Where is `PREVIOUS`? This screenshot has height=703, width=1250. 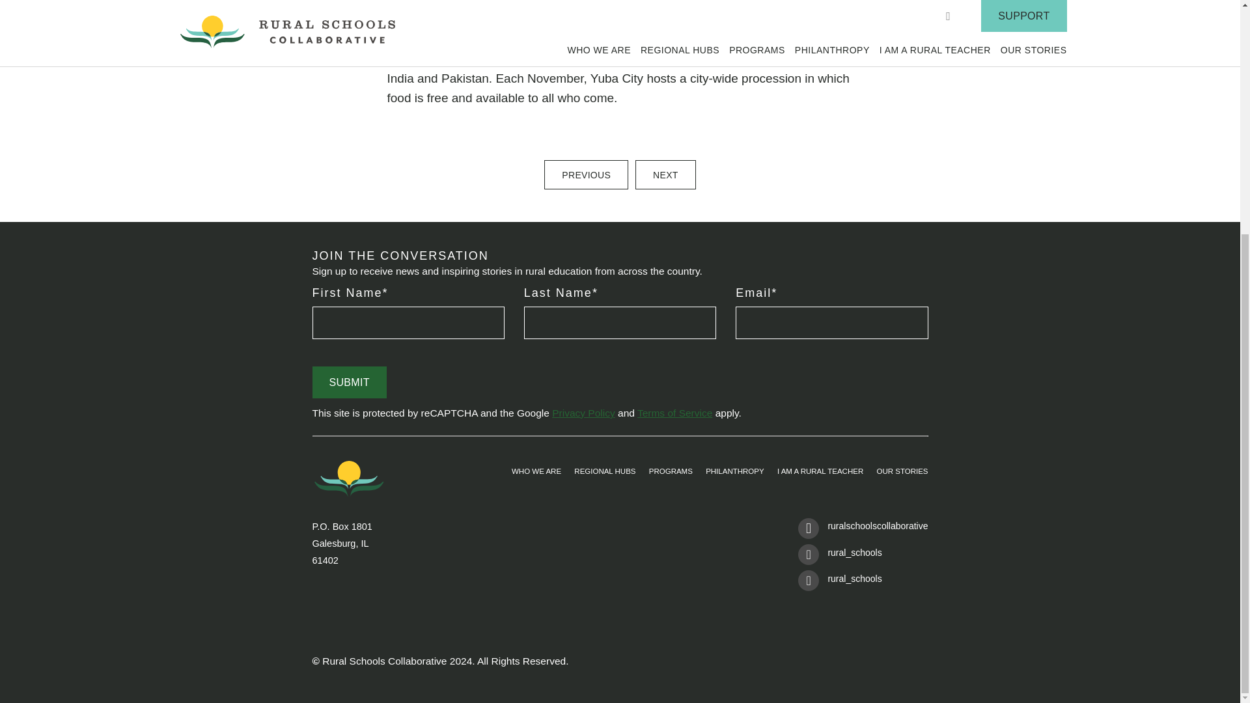
PREVIOUS is located at coordinates (586, 174).